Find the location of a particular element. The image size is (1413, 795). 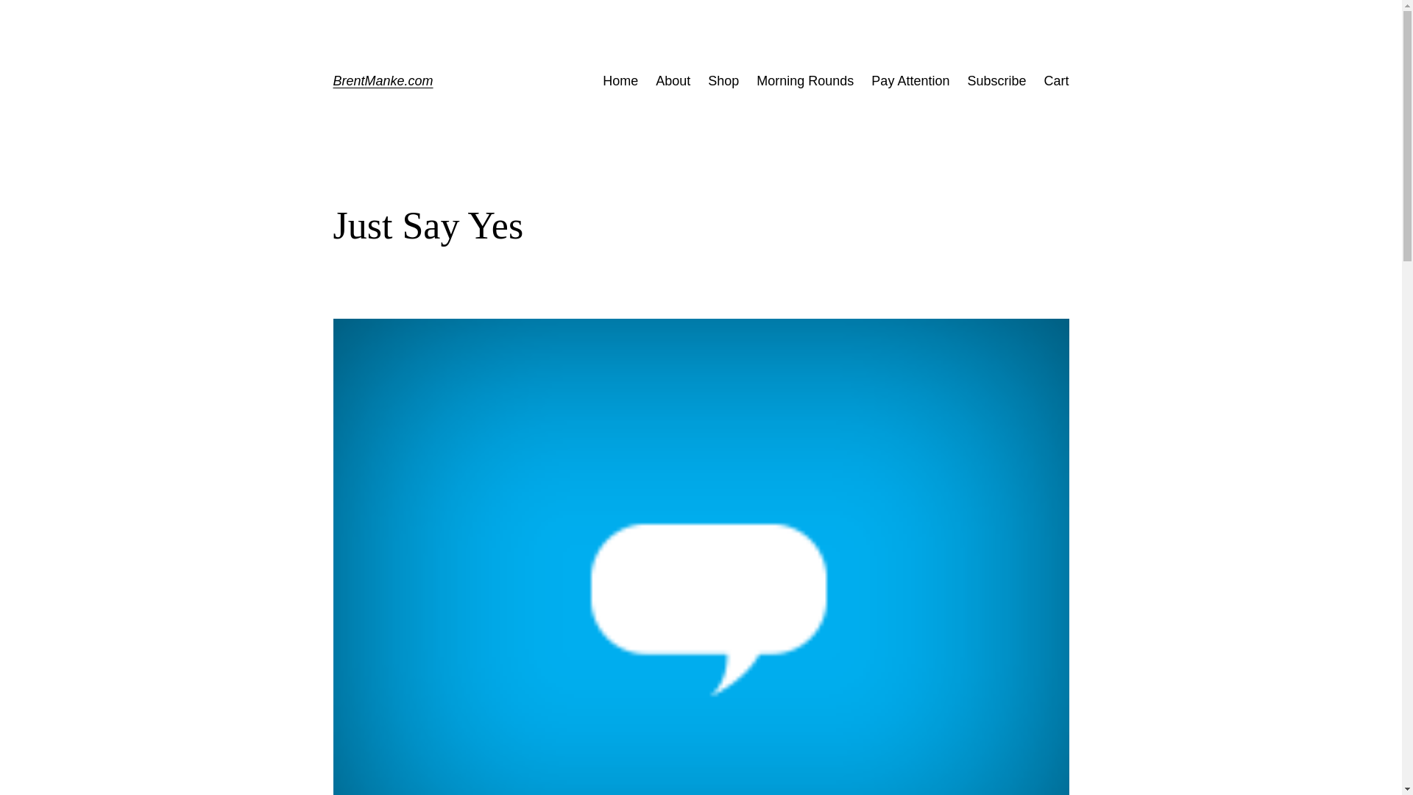

Cart is located at coordinates (1055, 81).